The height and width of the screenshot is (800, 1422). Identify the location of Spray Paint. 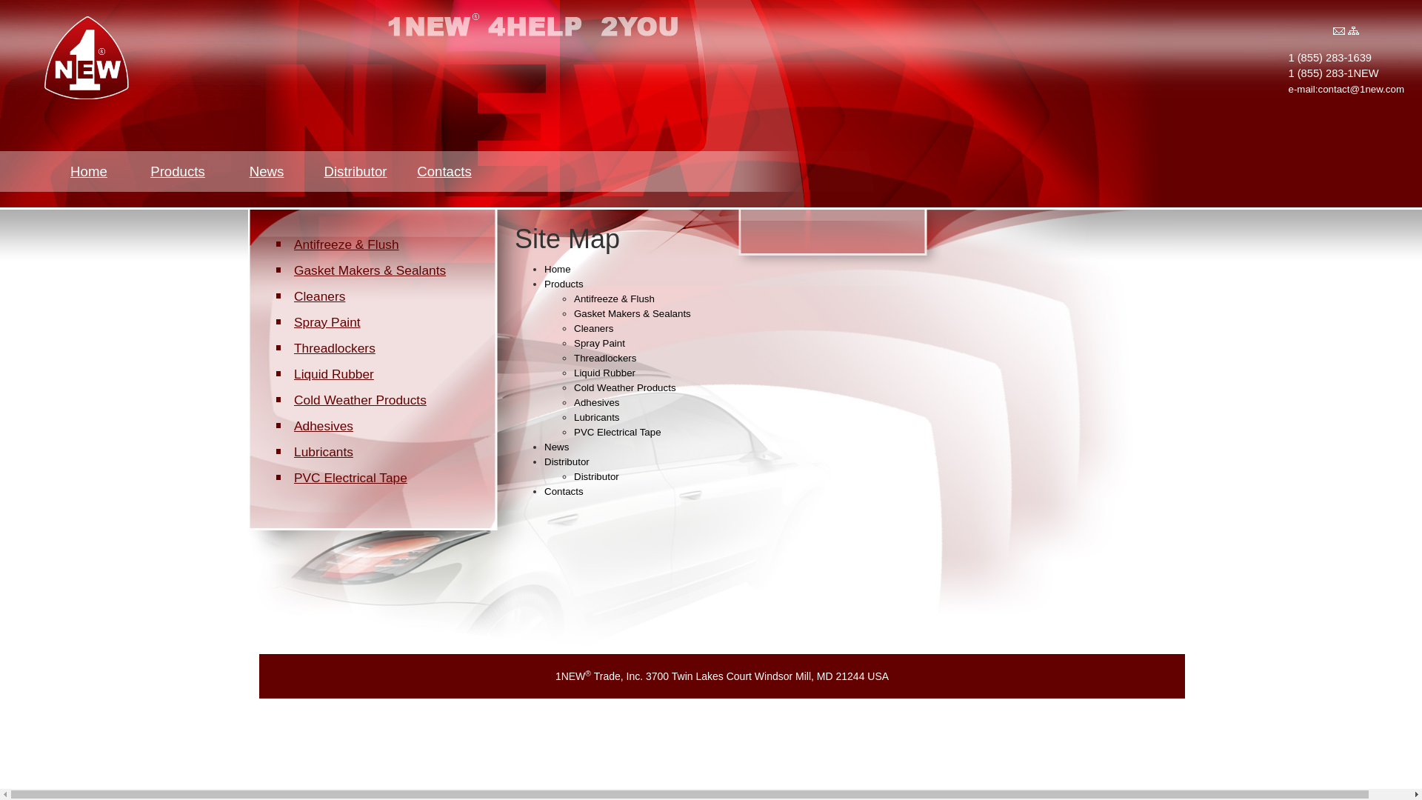
(324, 322).